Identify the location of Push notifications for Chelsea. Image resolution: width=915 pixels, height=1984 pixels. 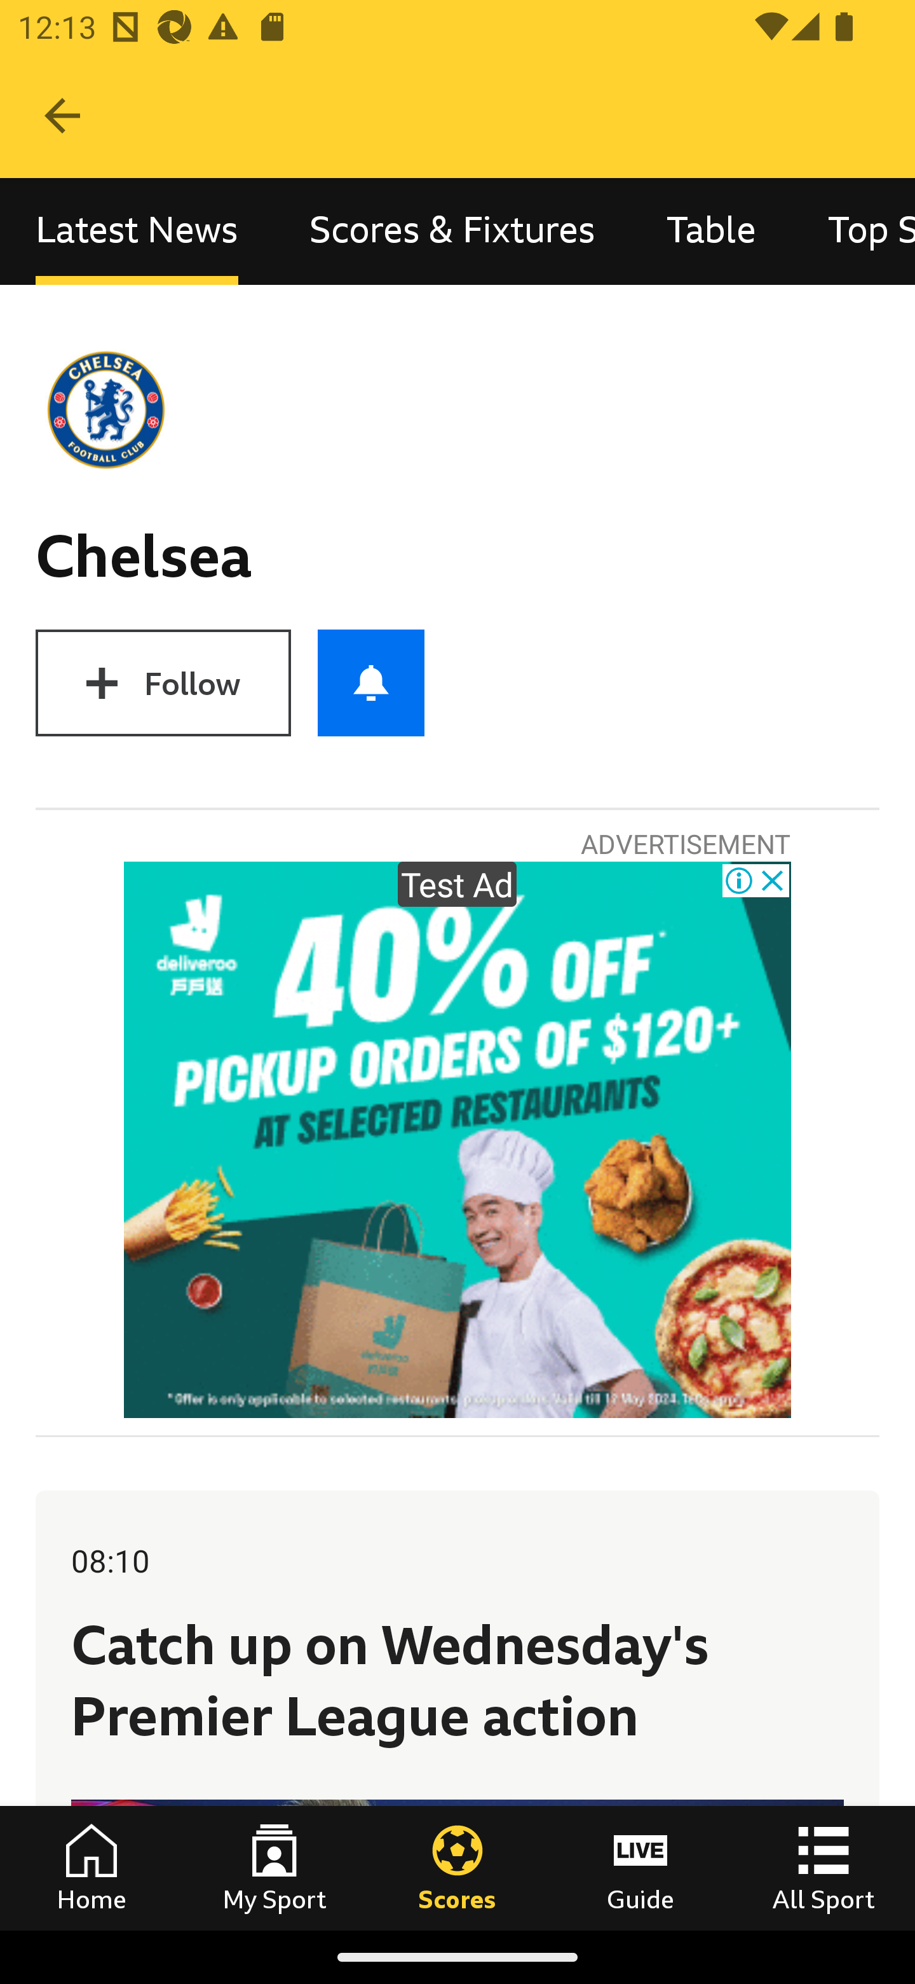
(371, 682).